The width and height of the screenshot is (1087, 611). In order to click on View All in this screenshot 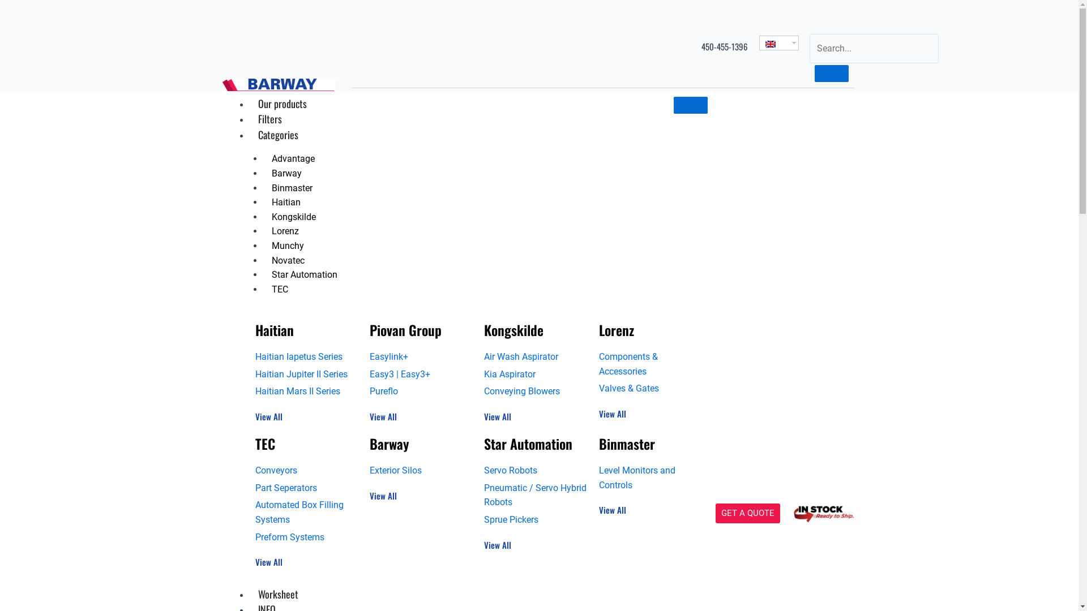, I will do `click(614, 510)`.